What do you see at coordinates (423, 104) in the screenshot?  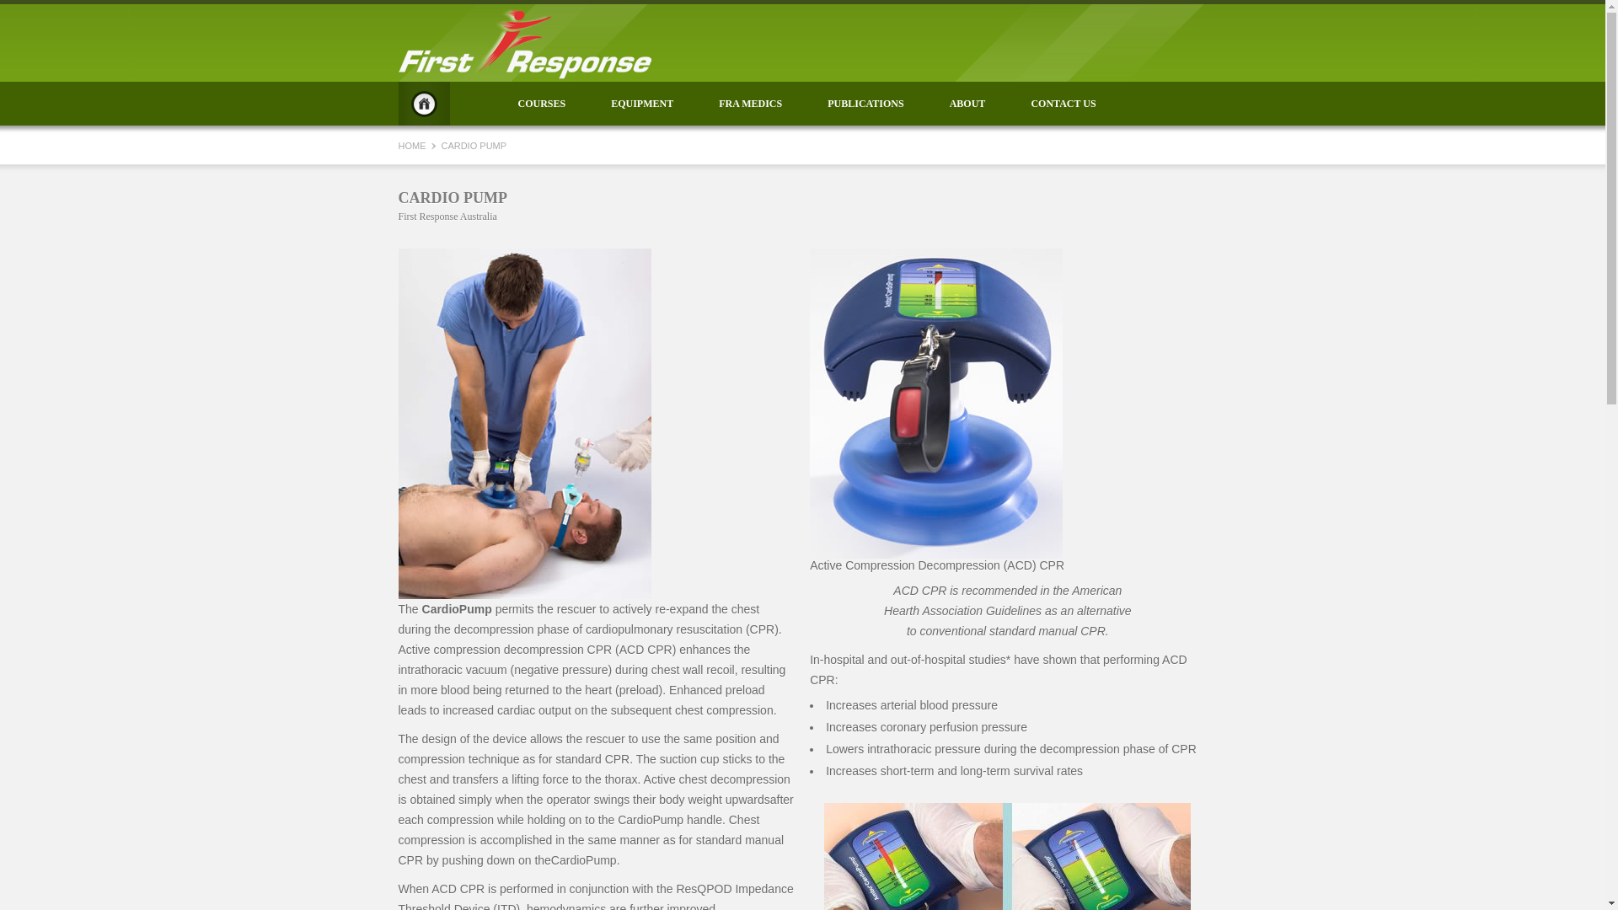 I see `HOME` at bounding box center [423, 104].